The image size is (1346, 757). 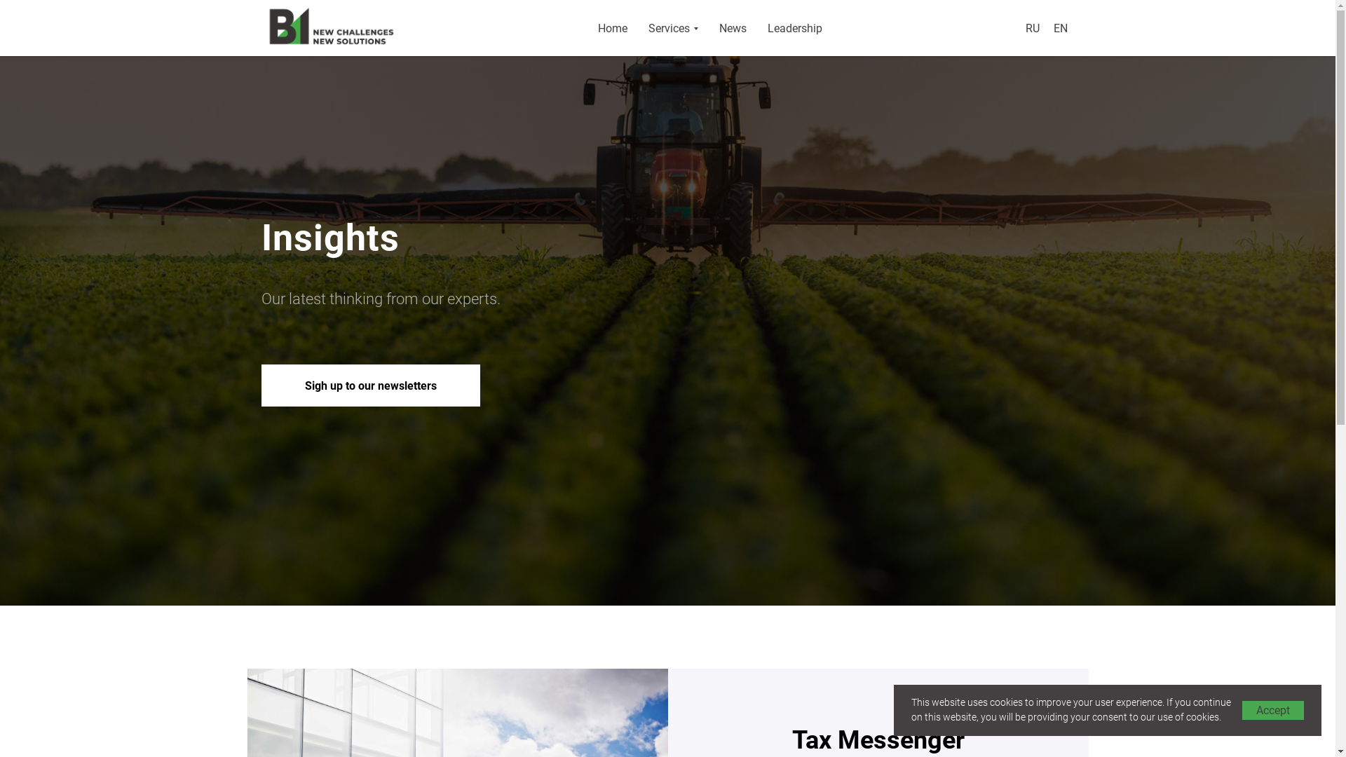 I want to click on RU, so click(x=1032, y=28).